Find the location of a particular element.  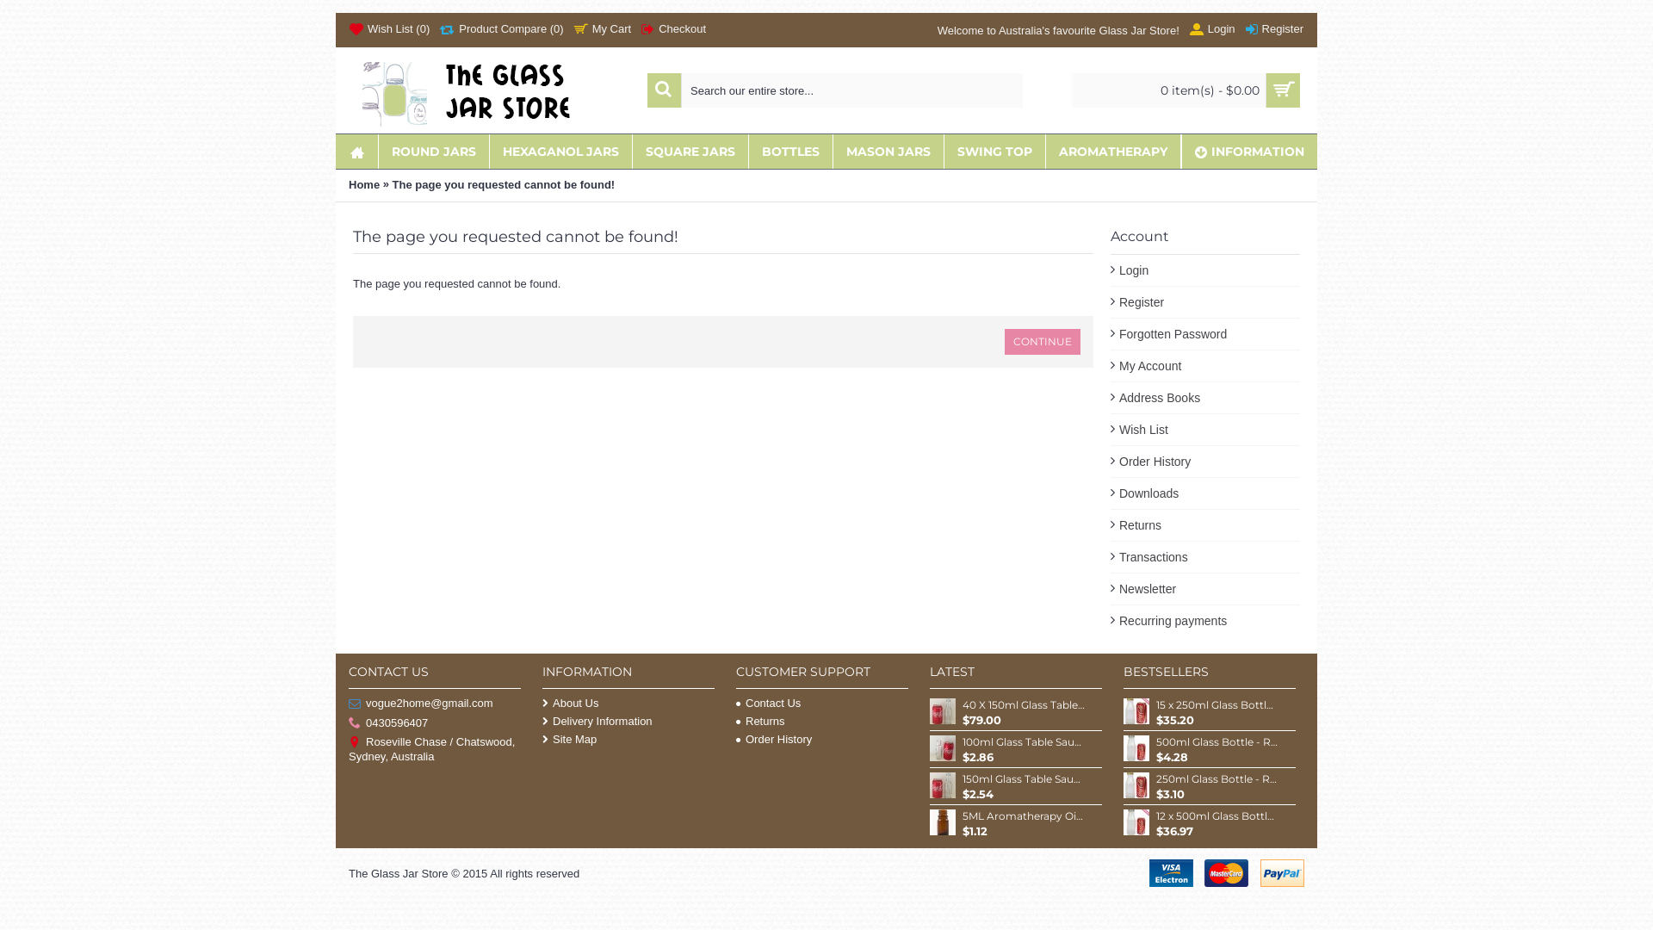

Forgotten Password is located at coordinates (1205, 334).